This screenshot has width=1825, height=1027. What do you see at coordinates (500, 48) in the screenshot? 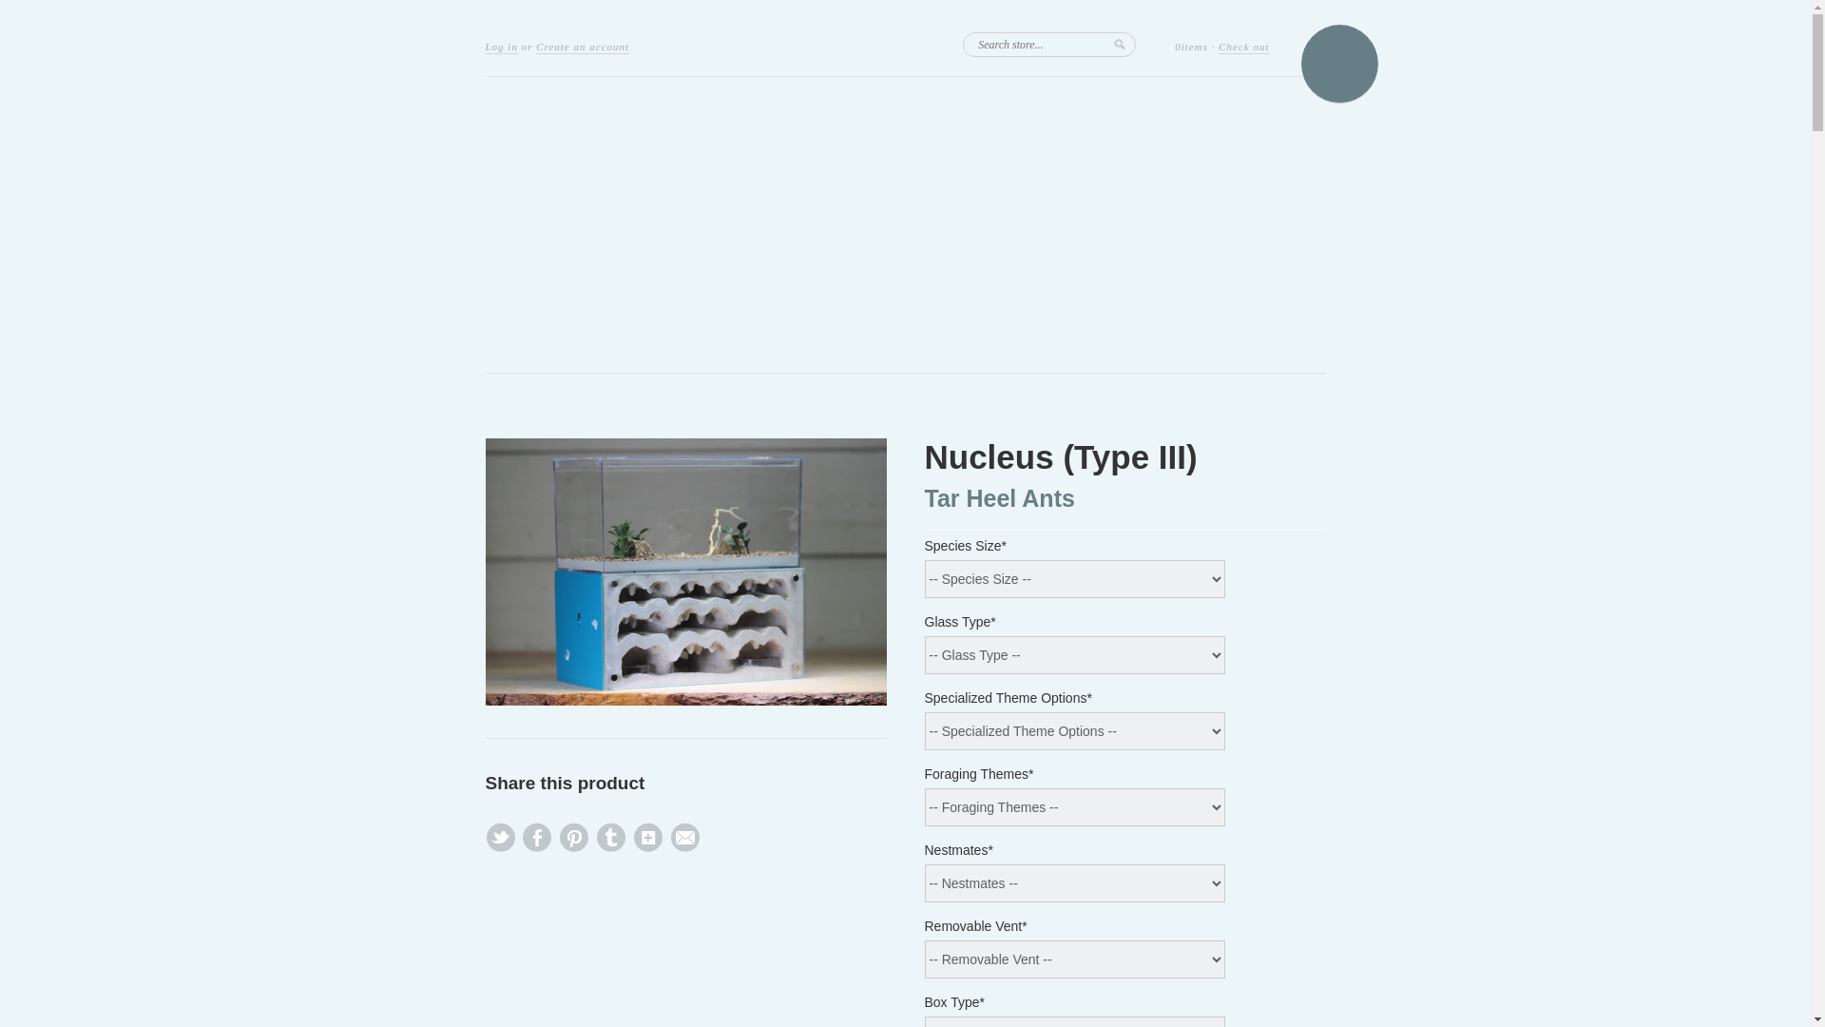
I see `Log in` at bounding box center [500, 48].